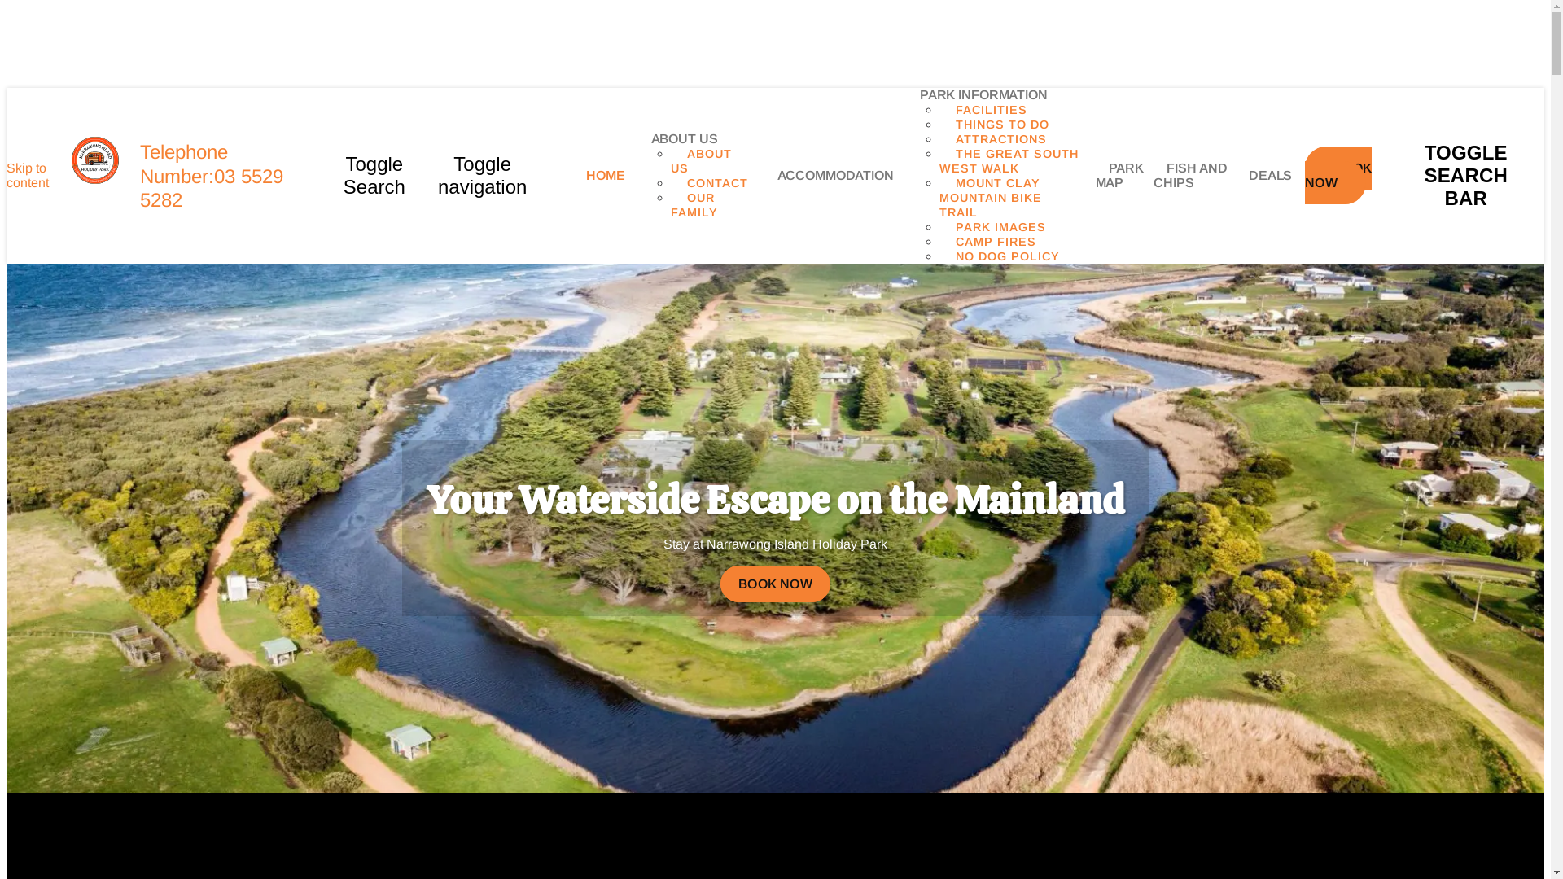 The width and height of the screenshot is (1563, 879). I want to click on ATTRACTIONS, so click(1001, 139).